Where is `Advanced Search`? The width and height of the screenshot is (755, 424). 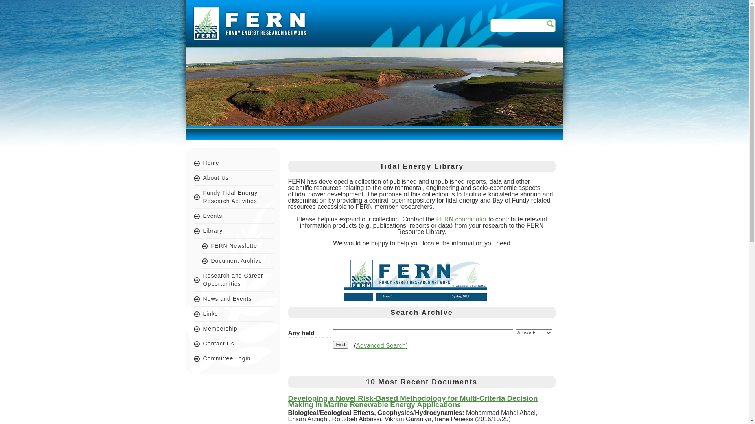 Advanced Search is located at coordinates (381, 345).